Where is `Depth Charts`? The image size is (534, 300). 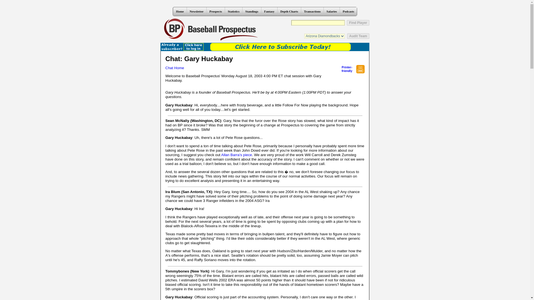 Depth Charts is located at coordinates (289, 11).